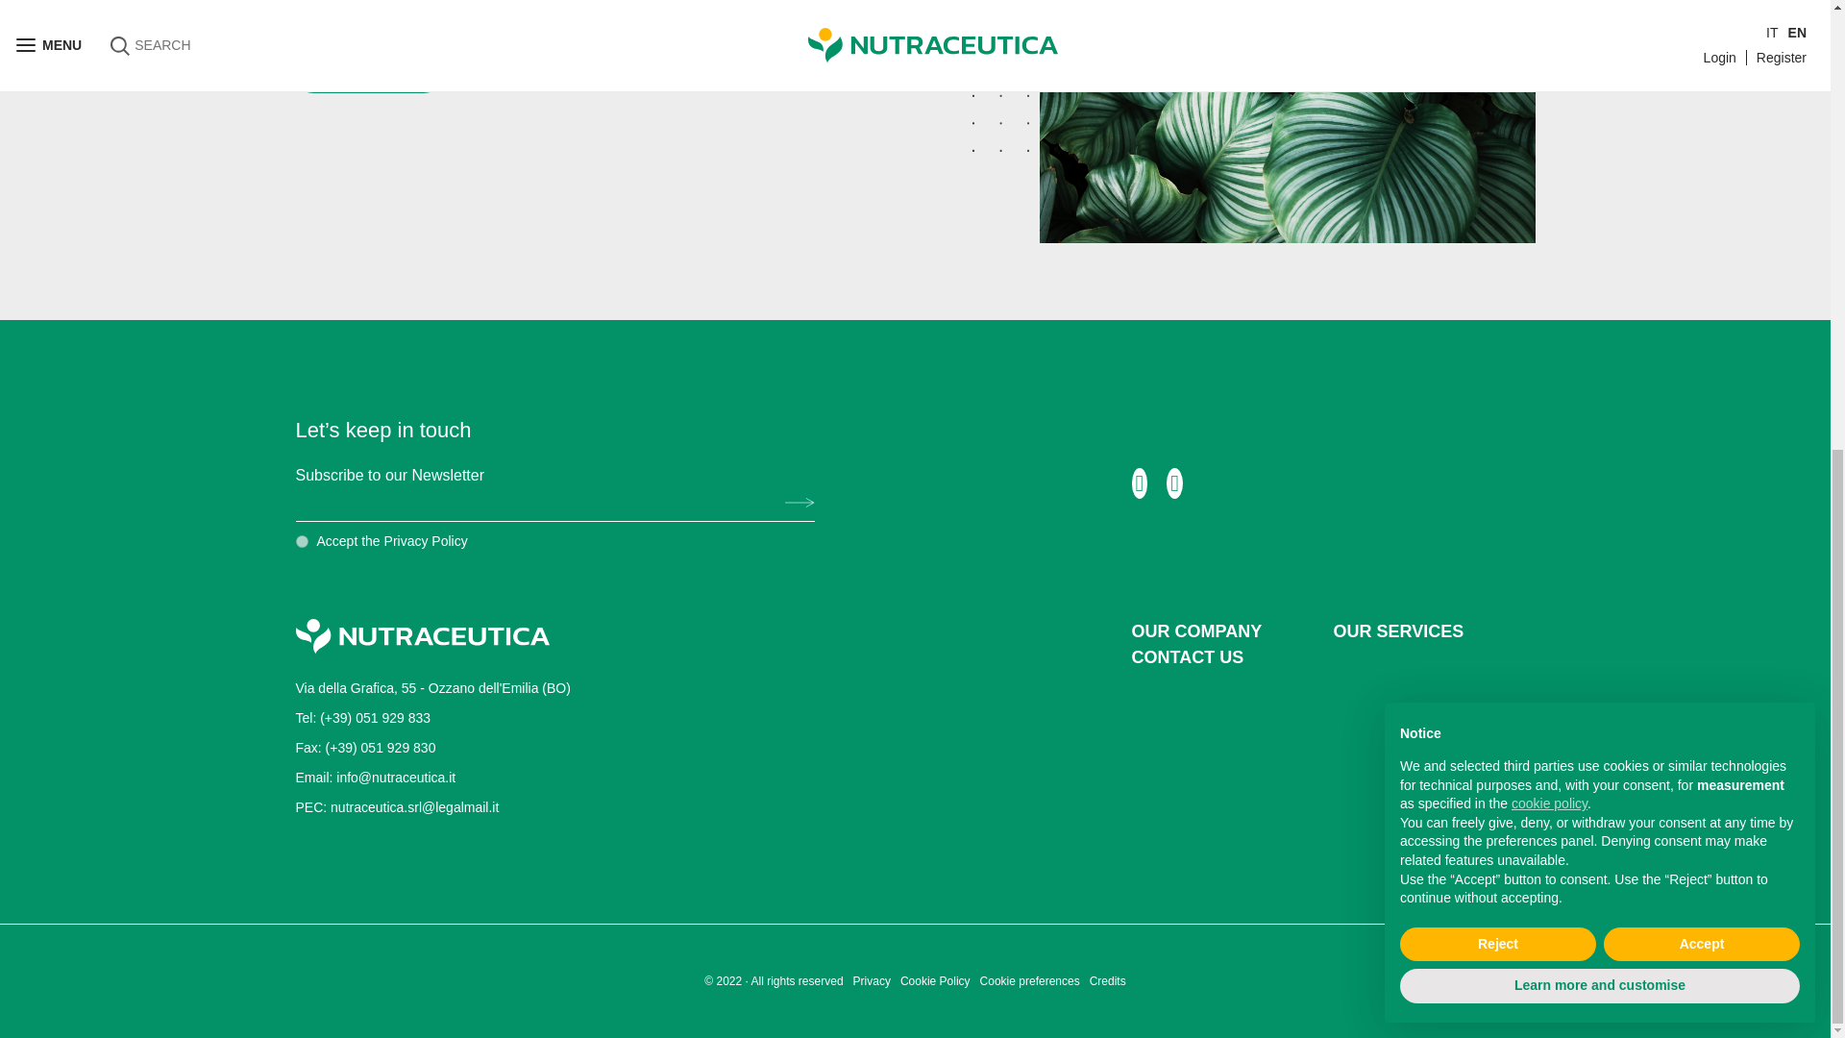 This screenshot has height=1038, width=1845. Describe the element at coordinates (1434, 630) in the screenshot. I see `OUR SERVICES` at that location.